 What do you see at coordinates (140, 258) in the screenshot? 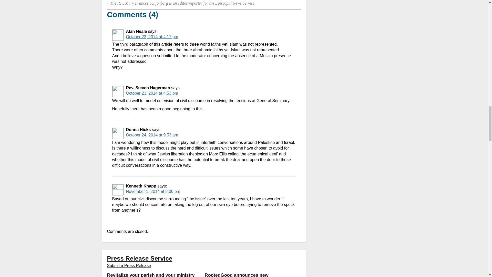
I see `Press Release Service` at bounding box center [140, 258].